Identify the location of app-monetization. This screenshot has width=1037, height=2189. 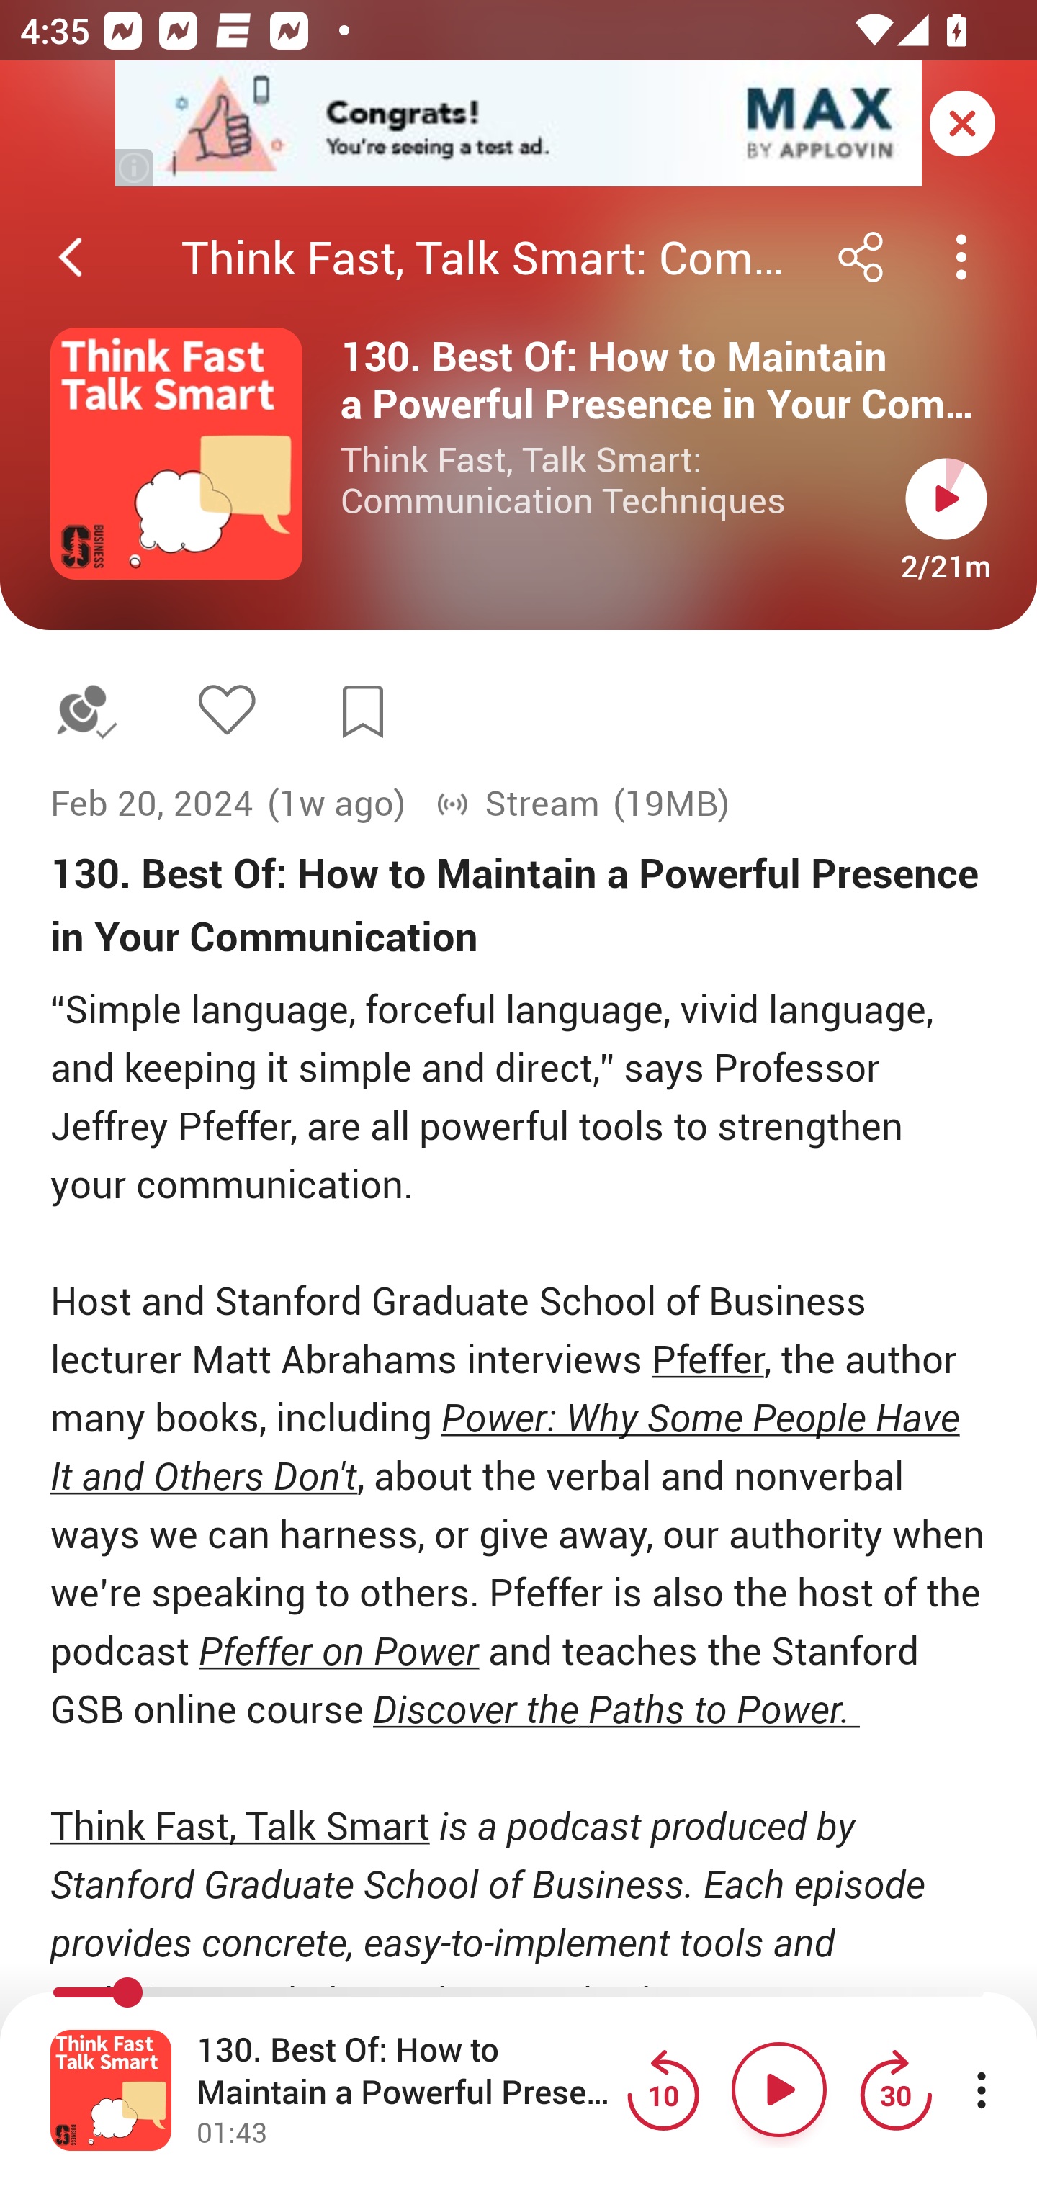
(518, 125).